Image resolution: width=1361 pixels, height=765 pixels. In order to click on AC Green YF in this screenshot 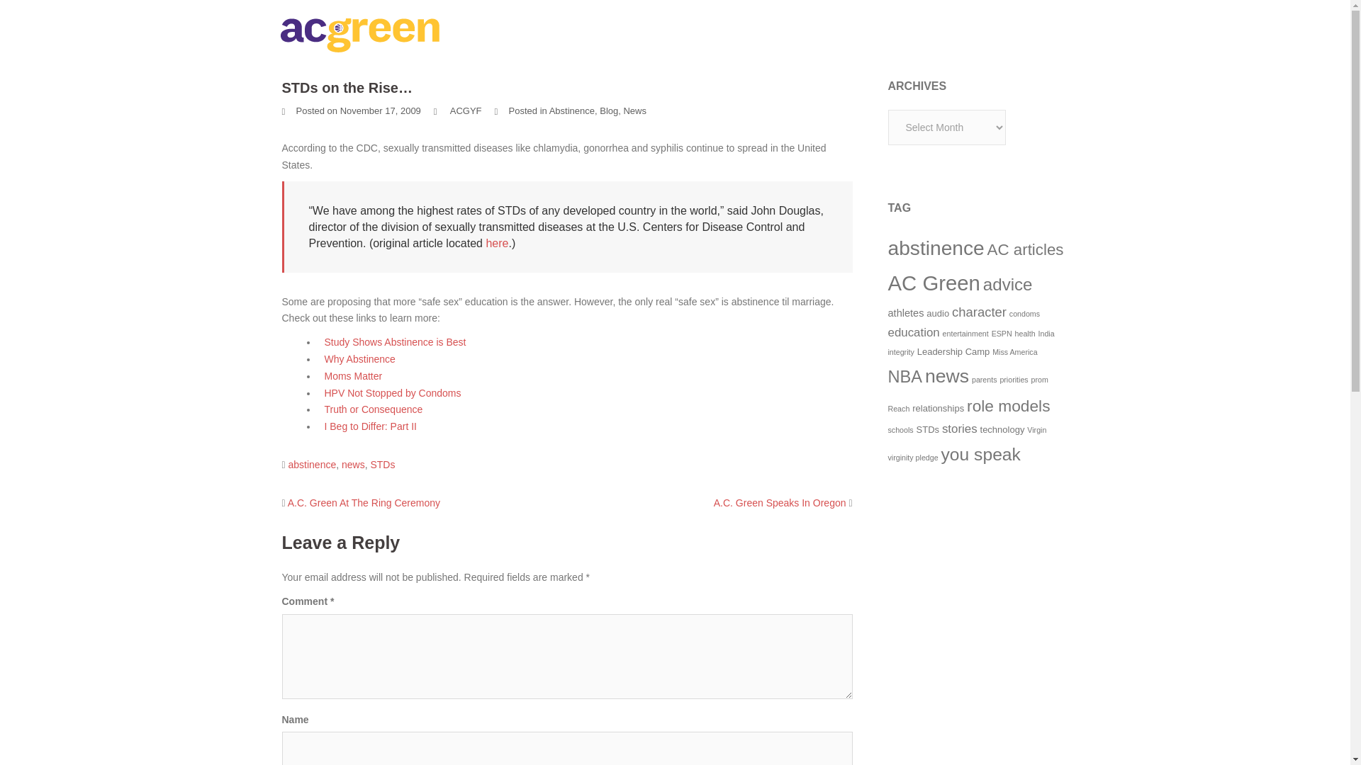, I will do `click(359, 35)`.